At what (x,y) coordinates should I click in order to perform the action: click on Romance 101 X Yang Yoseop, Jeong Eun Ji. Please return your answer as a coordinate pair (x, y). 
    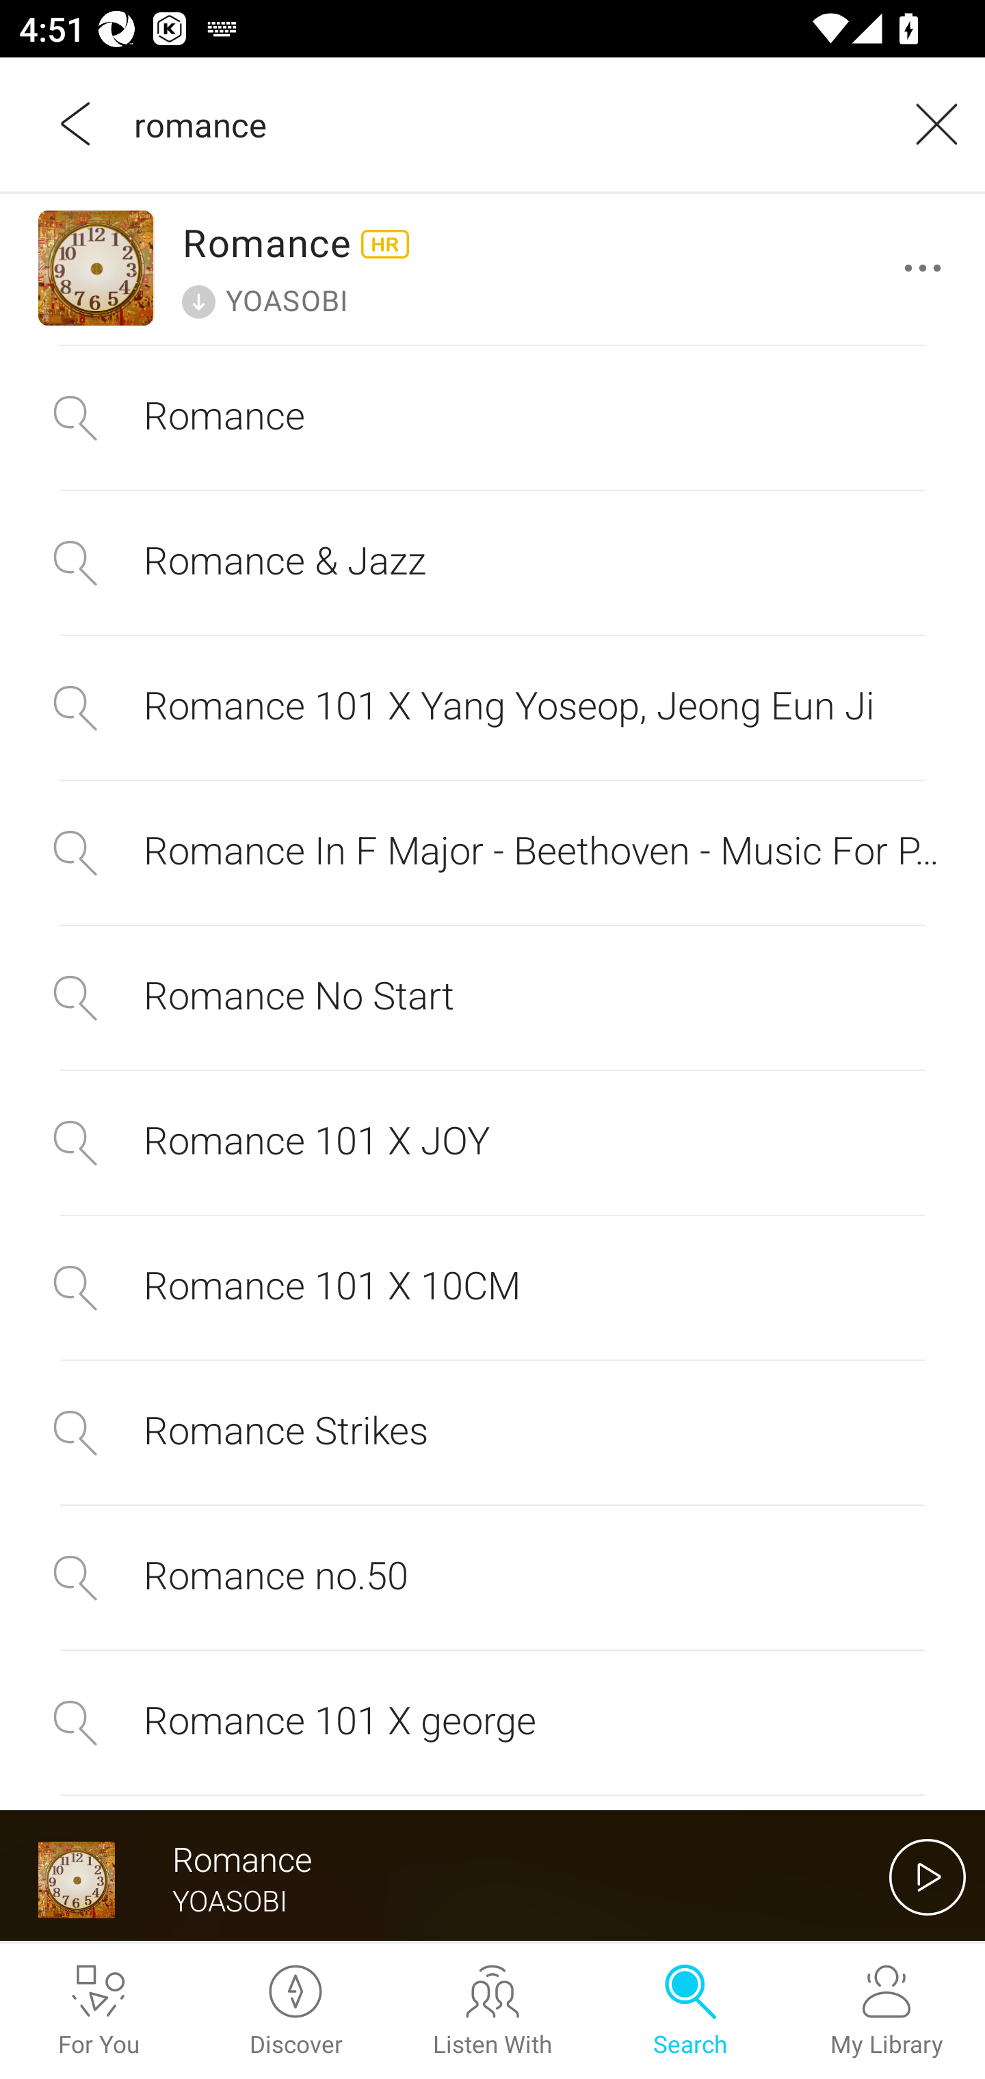
    Looking at the image, I should click on (492, 708).